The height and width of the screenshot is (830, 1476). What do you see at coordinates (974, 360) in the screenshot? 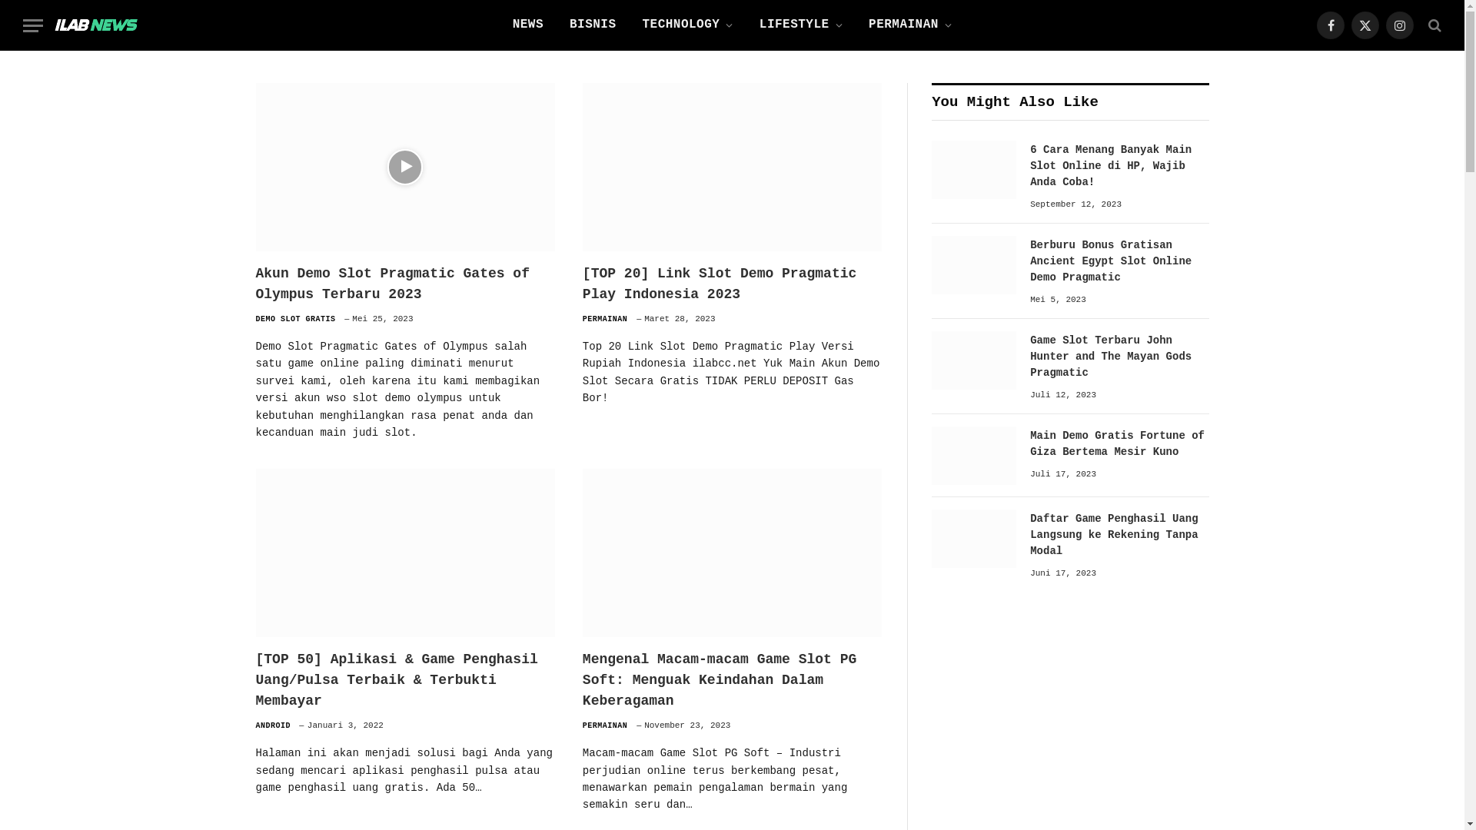
I see `Game Slot Terbaru John Hunter and The Mayan Gods Pragmatic` at bounding box center [974, 360].